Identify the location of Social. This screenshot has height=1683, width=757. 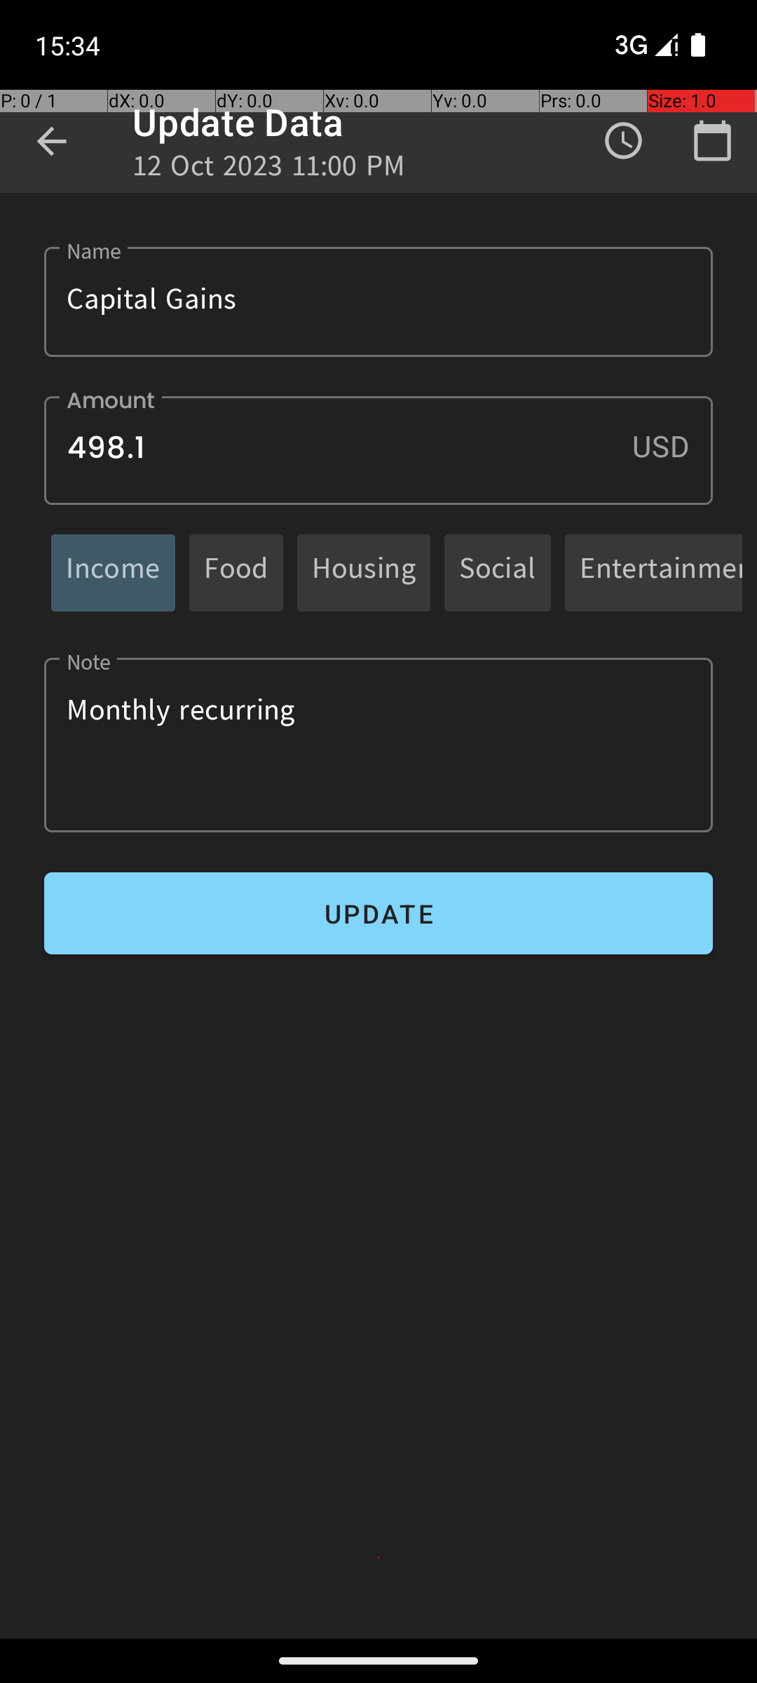
(498, 572).